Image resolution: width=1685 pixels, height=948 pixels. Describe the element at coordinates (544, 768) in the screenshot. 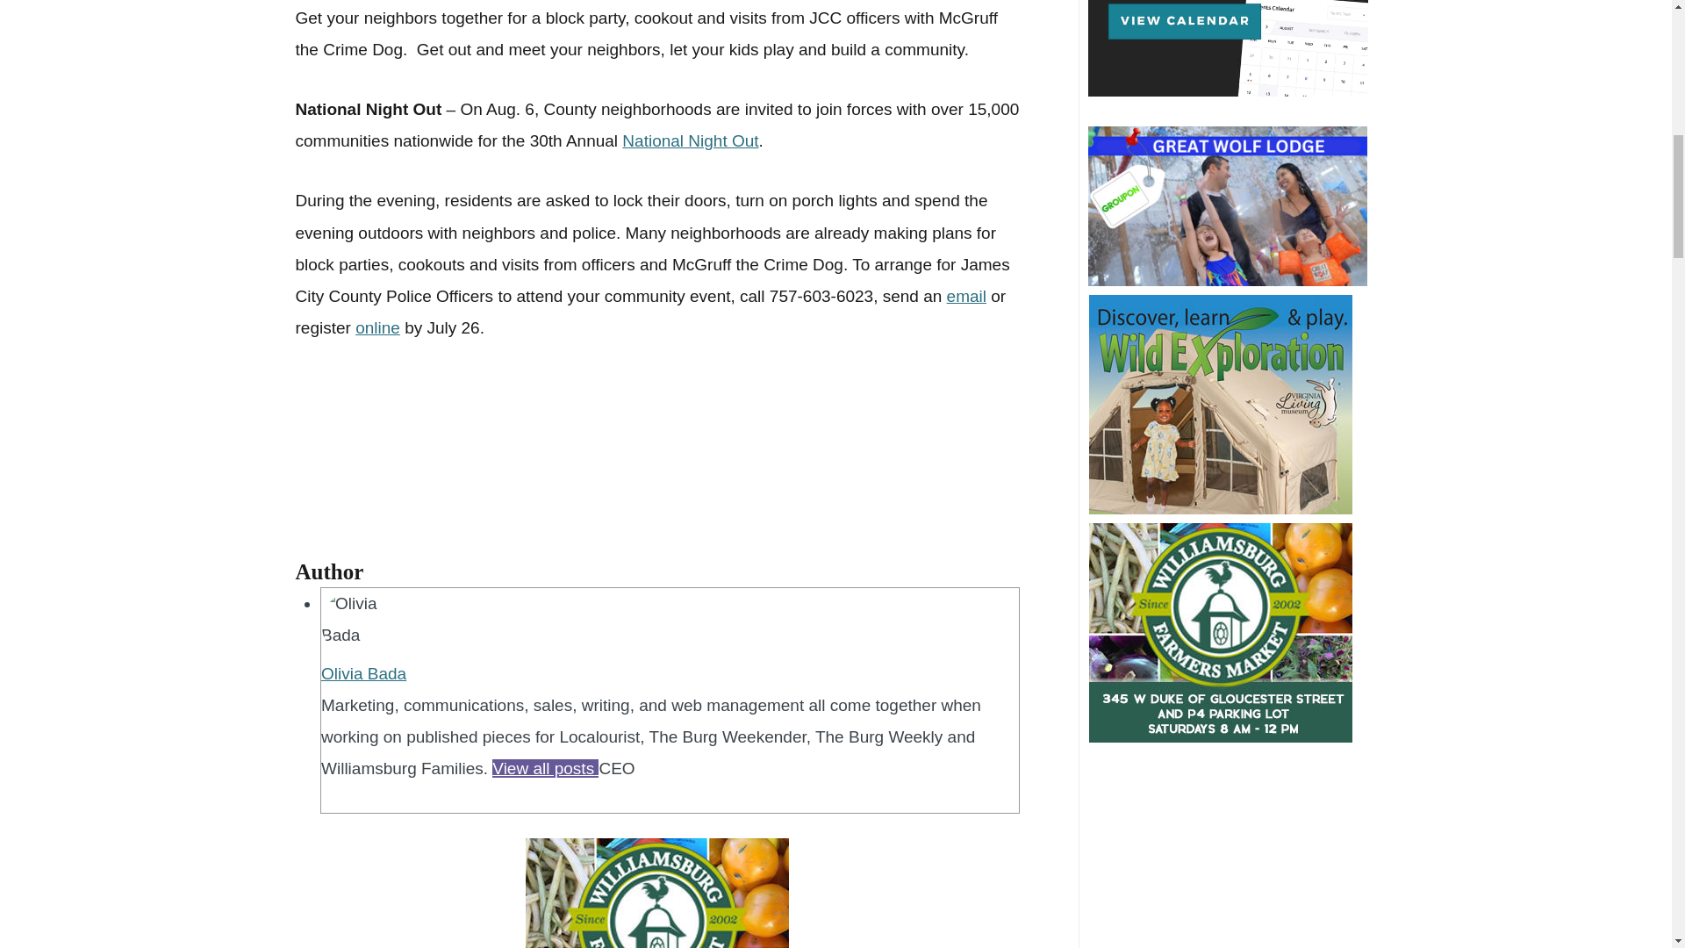

I see `View all posts` at that location.